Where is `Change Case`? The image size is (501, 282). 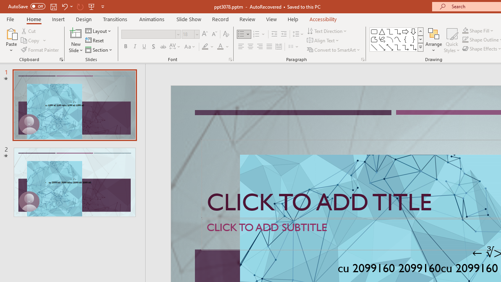 Change Case is located at coordinates (190, 47).